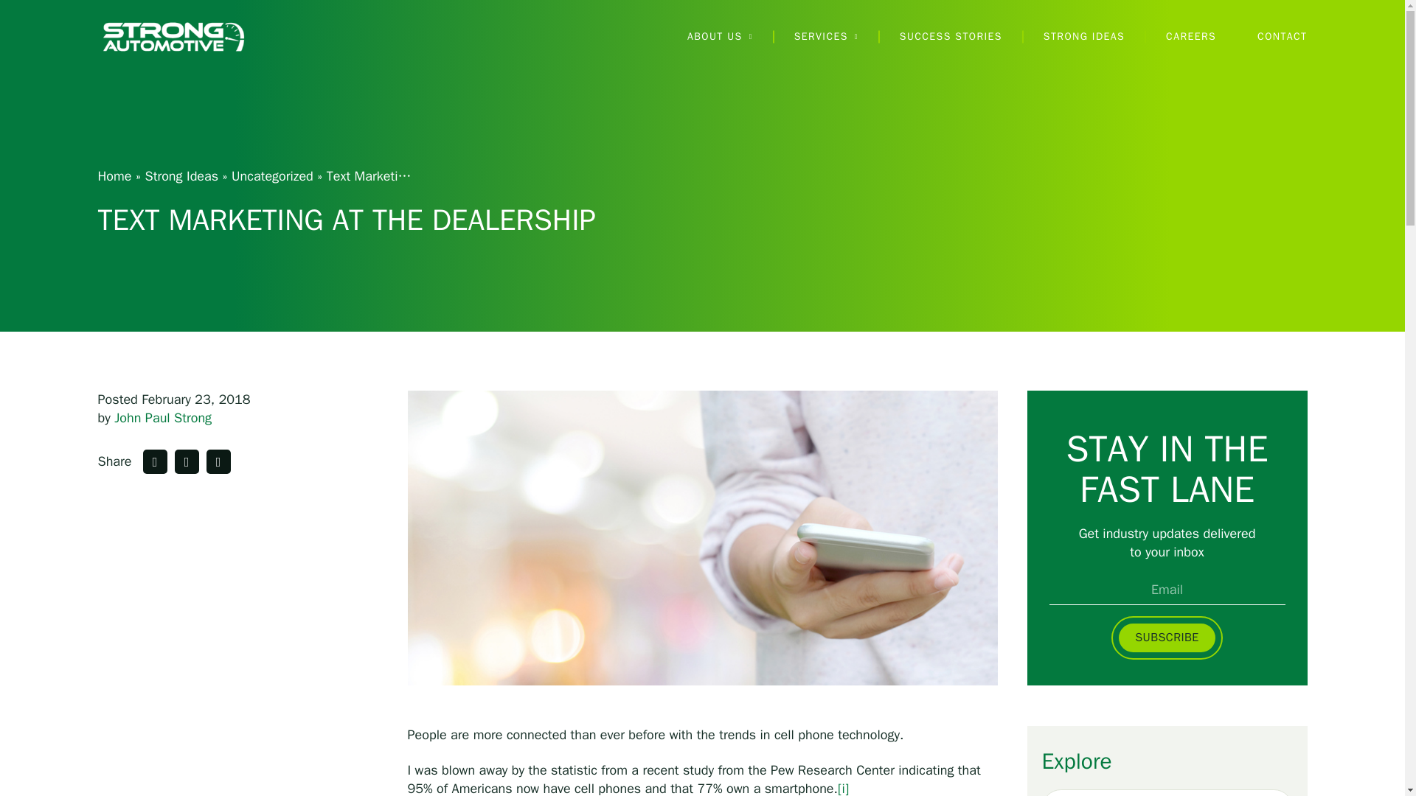  What do you see at coordinates (1084, 37) in the screenshot?
I see `STRONG IDEAS` at bounding box center [1084, 37].